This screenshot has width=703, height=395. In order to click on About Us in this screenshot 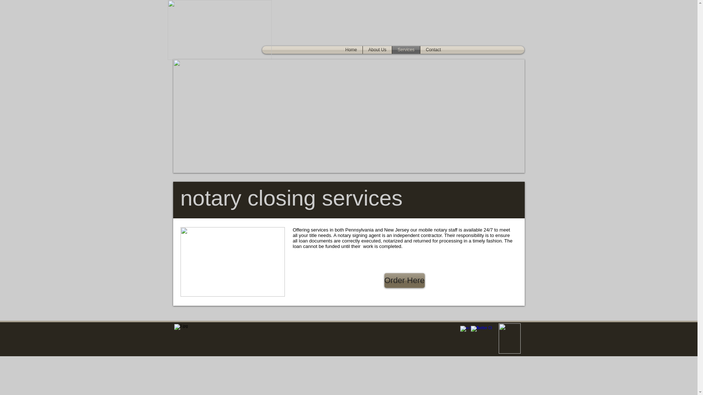, I will do `click(377, 50)`.